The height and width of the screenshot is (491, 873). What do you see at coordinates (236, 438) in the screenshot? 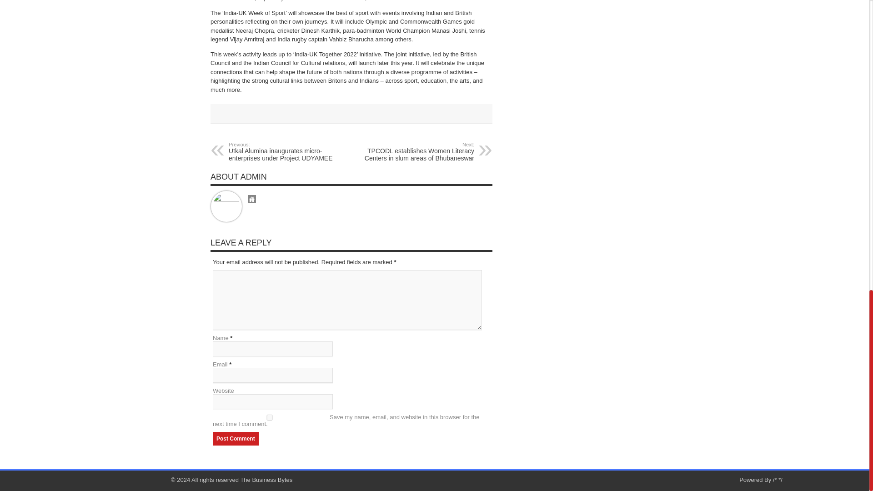
I see `Post Comment` at bounding box center [236, 438].